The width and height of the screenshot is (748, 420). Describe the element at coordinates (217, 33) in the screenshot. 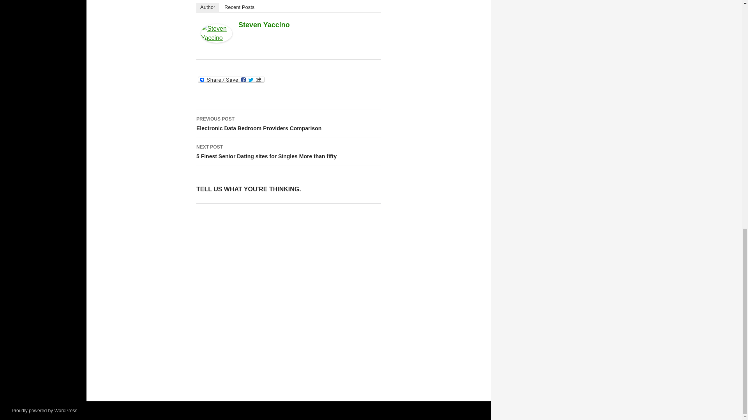

I see `Steven Yaccino` at that location.